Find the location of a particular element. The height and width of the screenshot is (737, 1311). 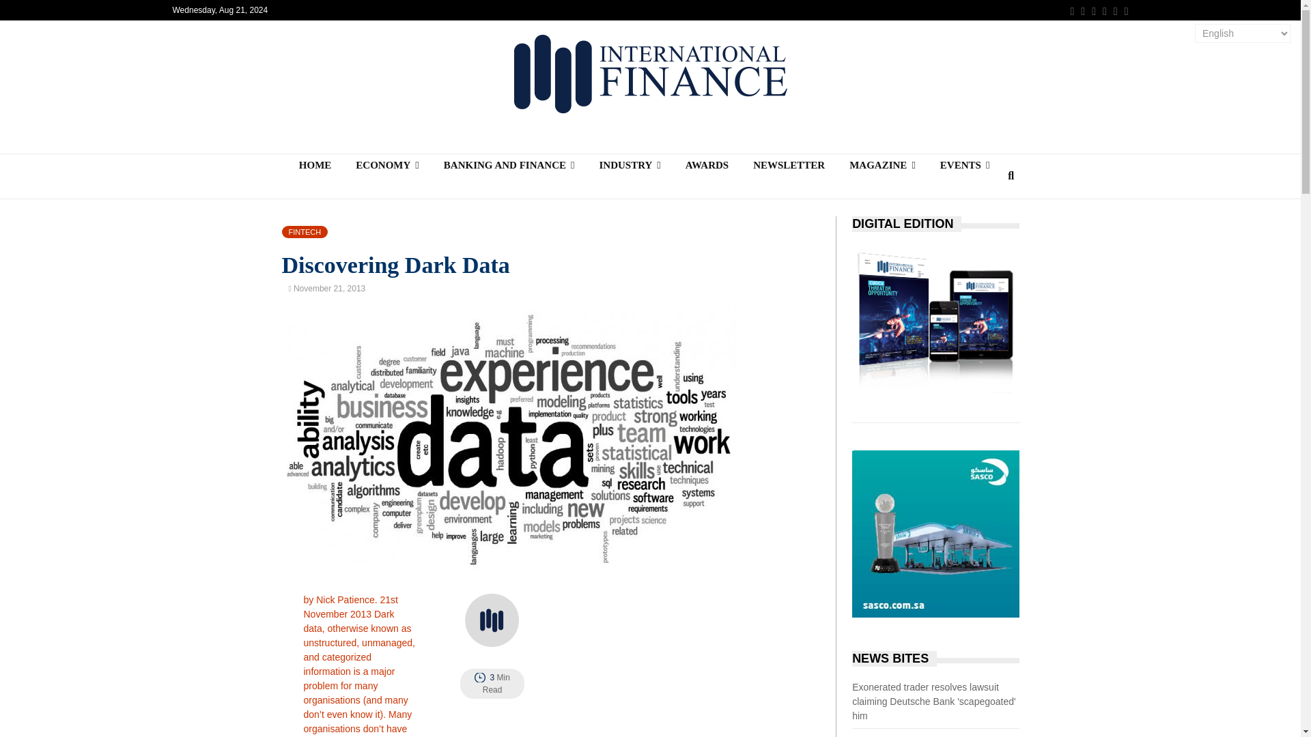

INDUSTRY is located at coordinates (629, 165).